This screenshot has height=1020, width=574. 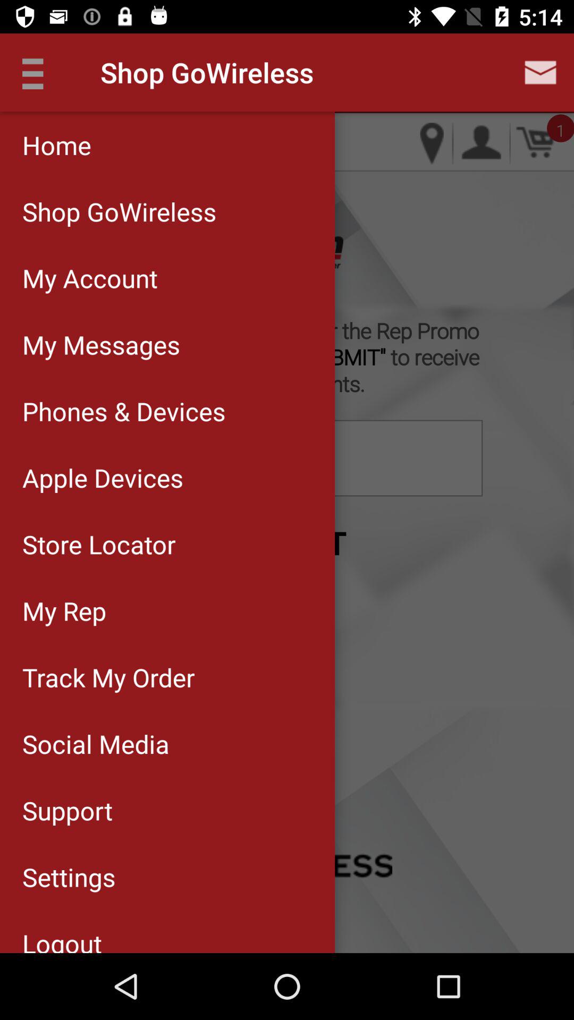 I want to click on turn off item above social media, so click(x=167, y=677).